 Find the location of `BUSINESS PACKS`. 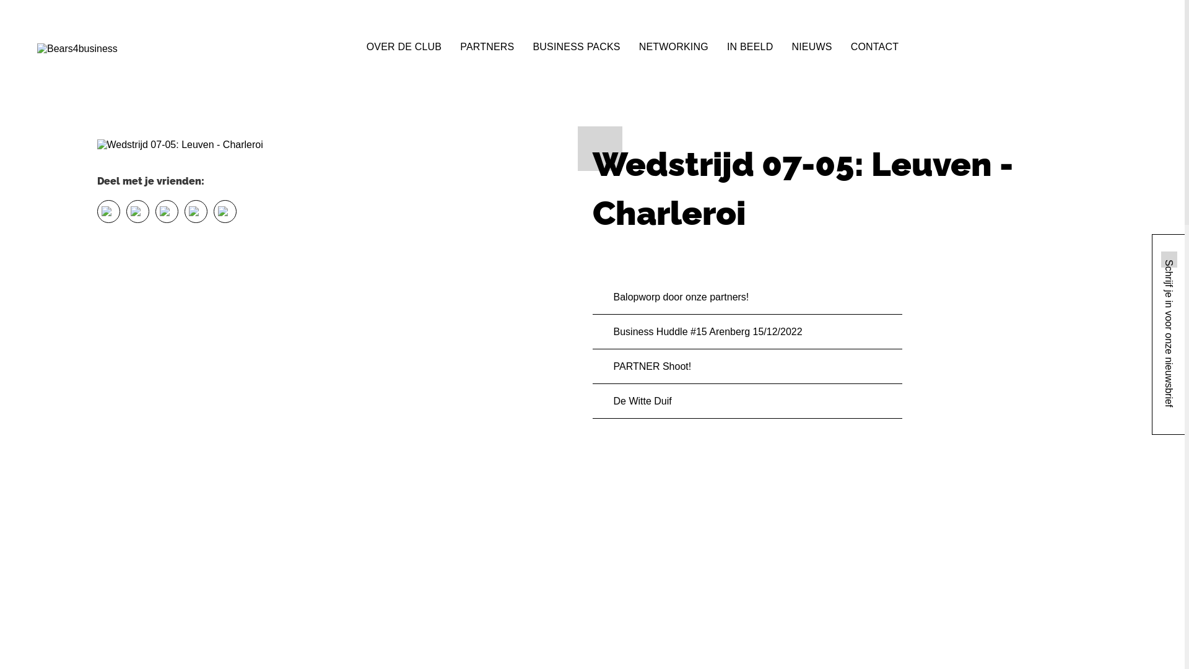

BUSINESS PACKS is located at coordinates (576, 46).